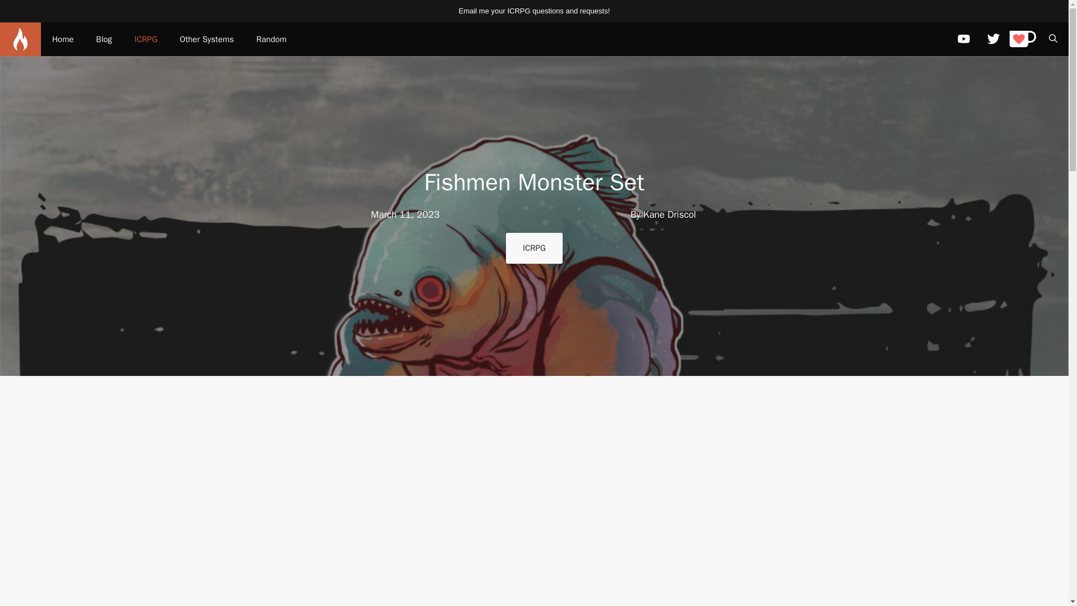 The height and width of the screenshot is (606, 1077). I want to click on Other Systems, so click(207, 39).